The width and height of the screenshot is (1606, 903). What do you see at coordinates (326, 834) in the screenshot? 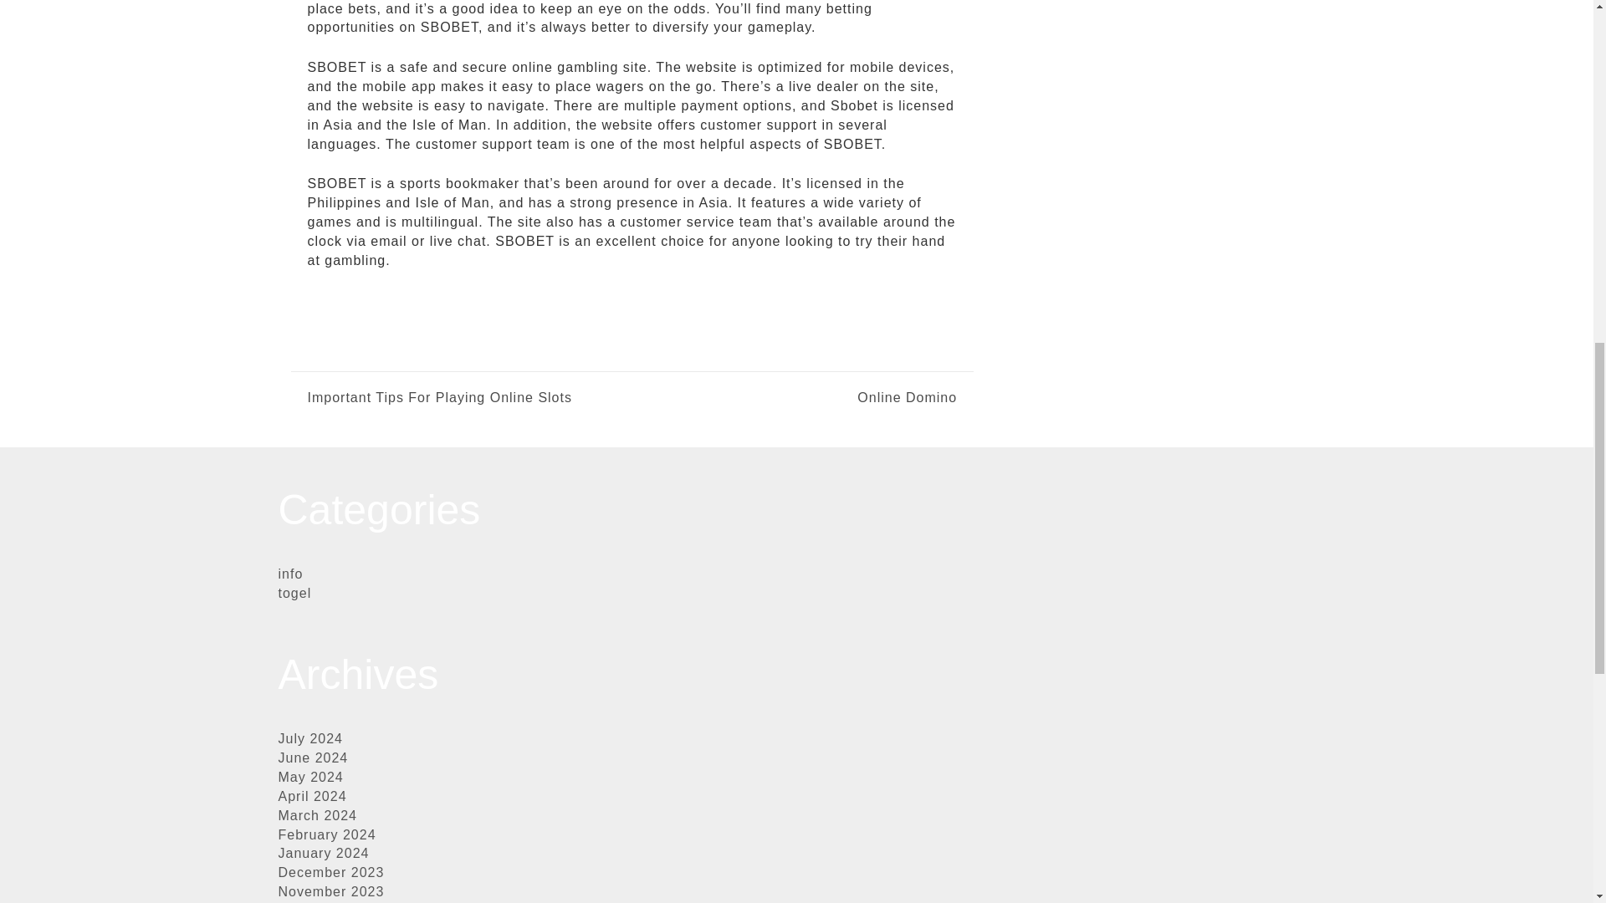
I see `February 2024` at bounding box center [326, 834].